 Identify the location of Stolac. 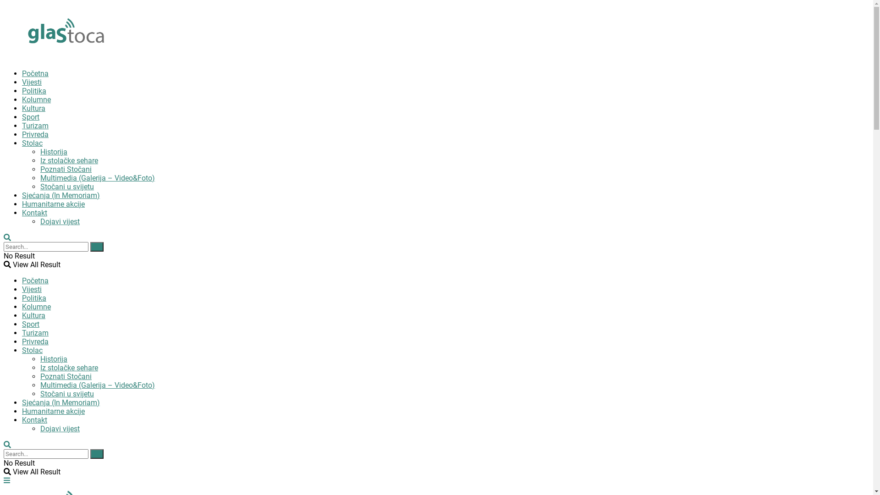
(32, 143).